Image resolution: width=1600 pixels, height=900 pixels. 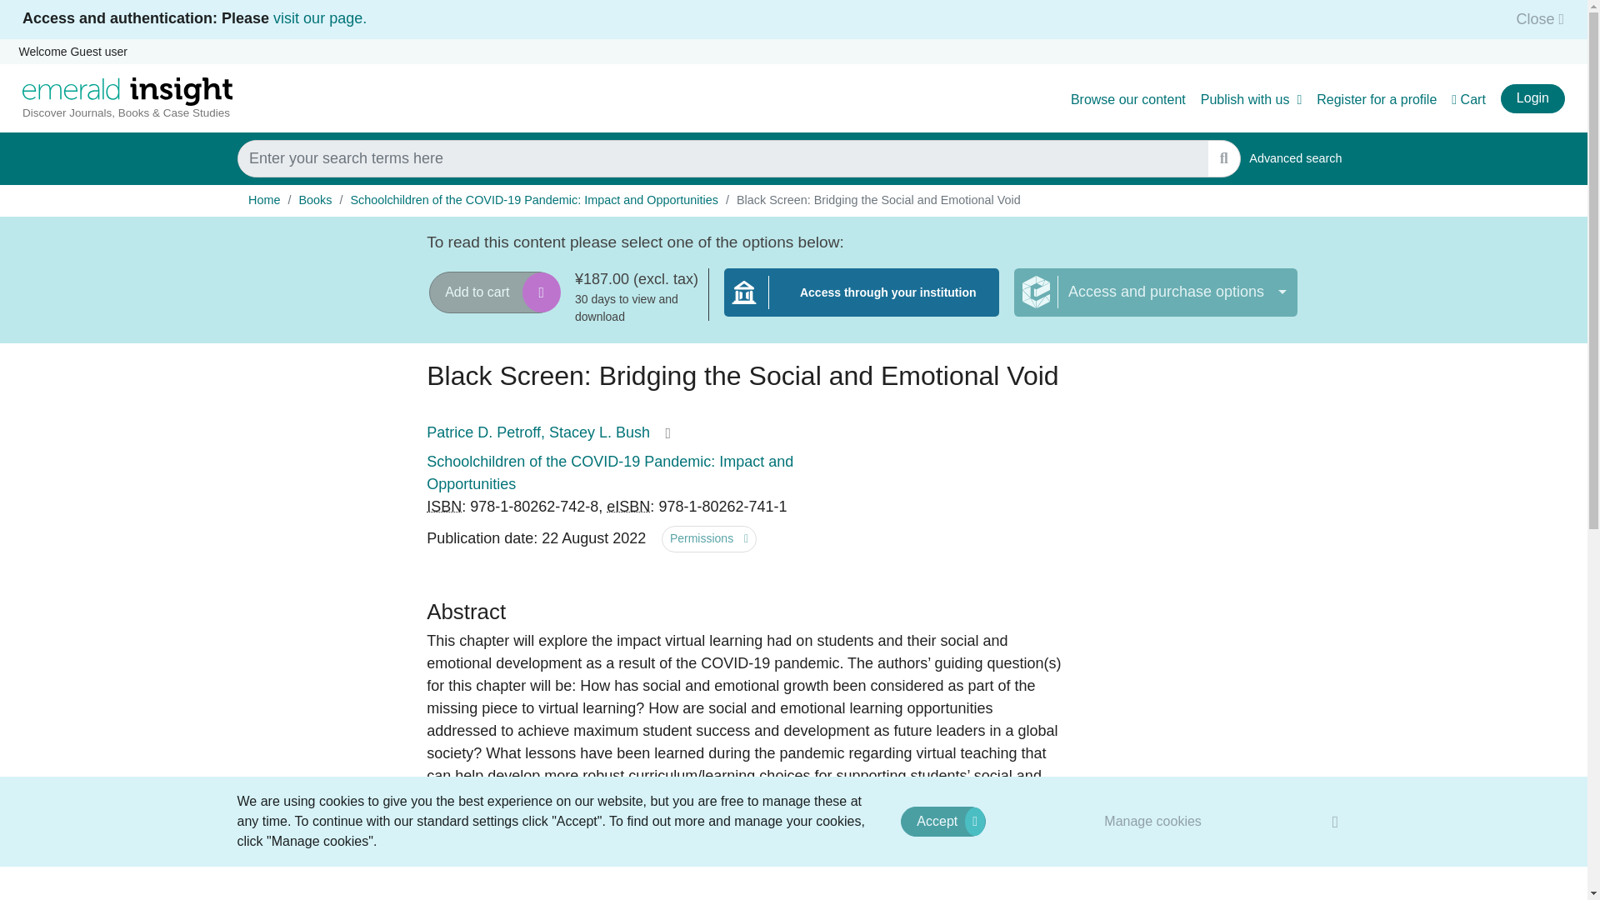 I want to click on Manage cookies, so click(x=1295, y=158).